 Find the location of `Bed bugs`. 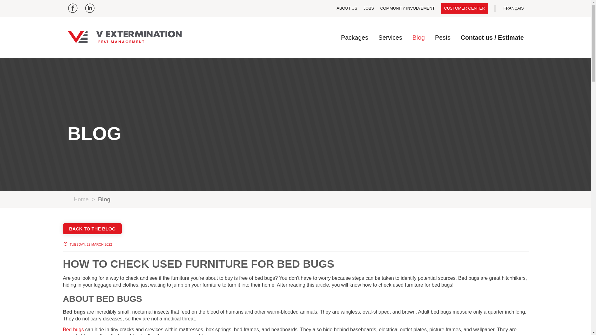

Bed bugs is located at coordinates (73, 329).